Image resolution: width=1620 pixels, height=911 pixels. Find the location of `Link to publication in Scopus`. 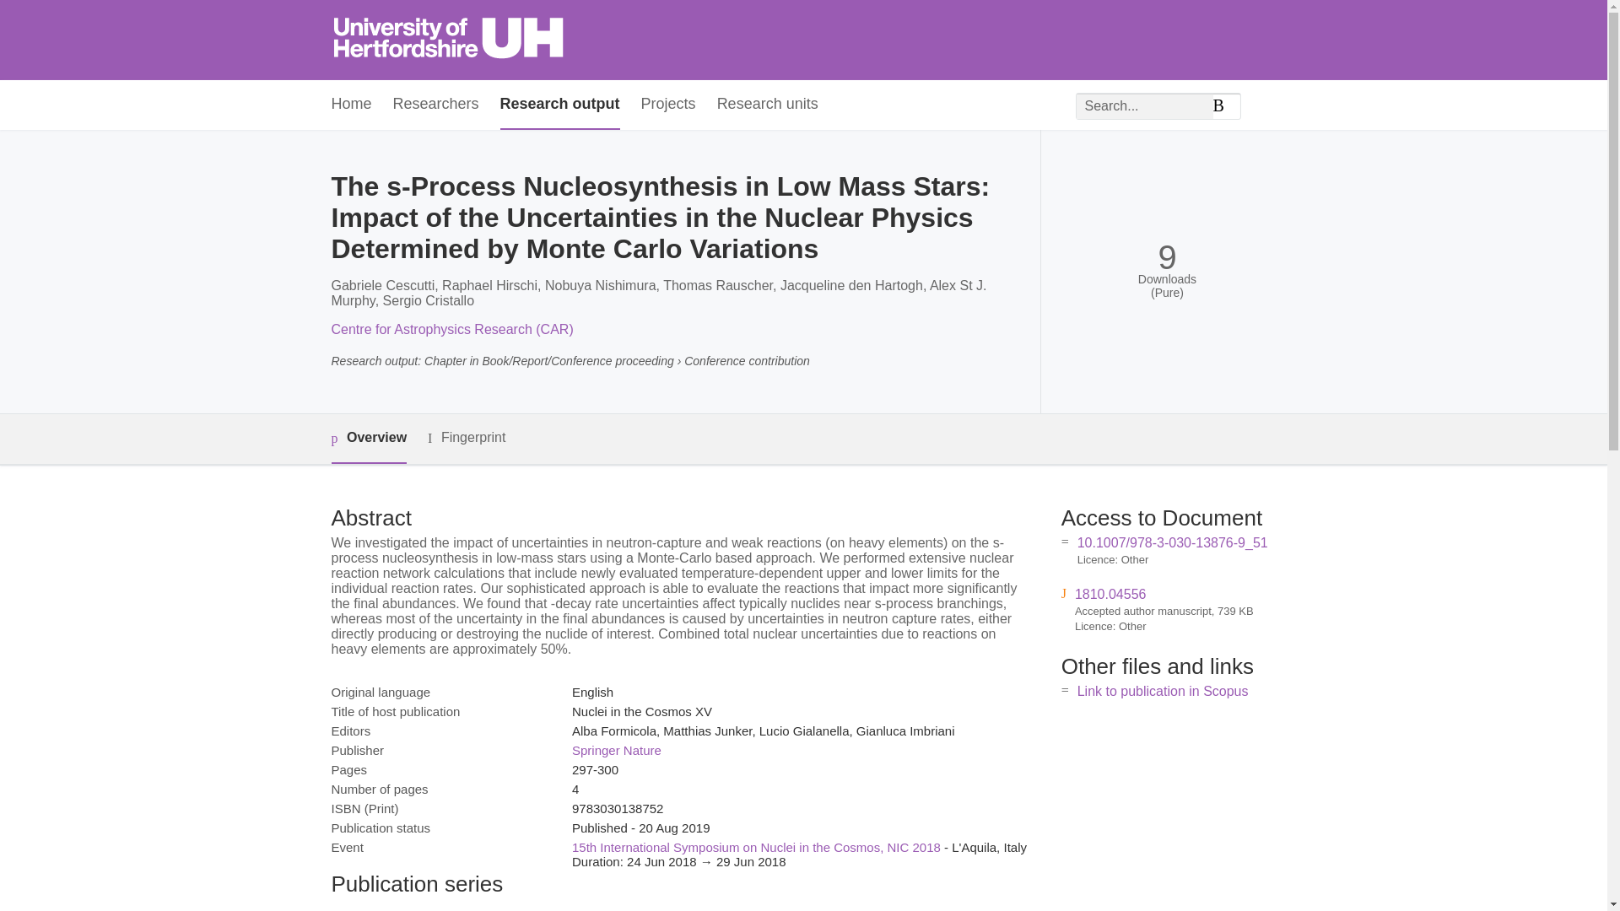

Link to publication in Scopus is located at coordinates (1163, 692).